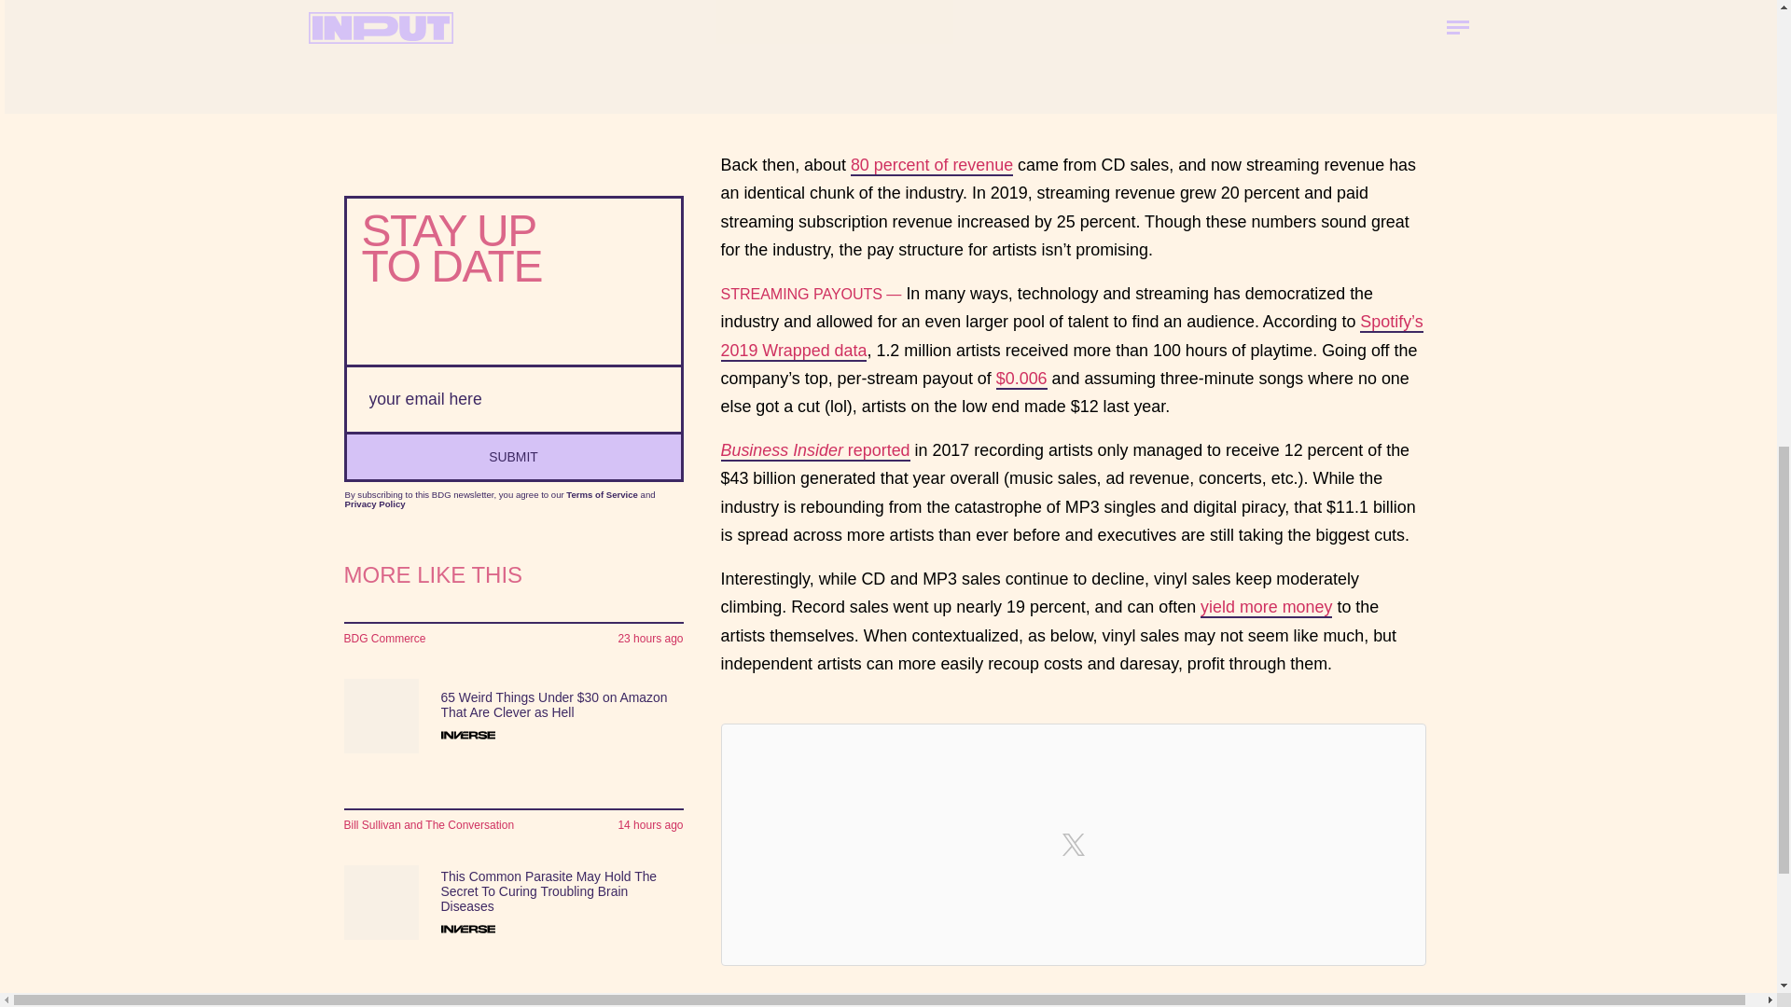 This screenshot has width=1791, height=1007. Describe the element at coordinates (375, 504) in the screenshot. I see `Privacy Policy` at that location.